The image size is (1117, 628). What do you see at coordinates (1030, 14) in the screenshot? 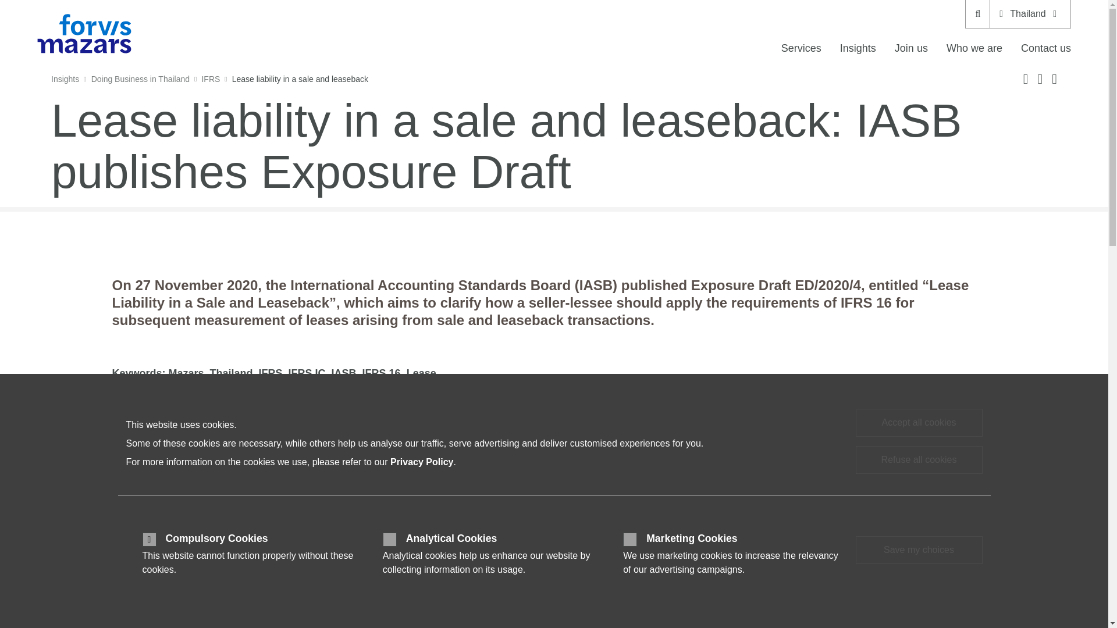
I see `Thailand` at bounding box center [1030, 14].